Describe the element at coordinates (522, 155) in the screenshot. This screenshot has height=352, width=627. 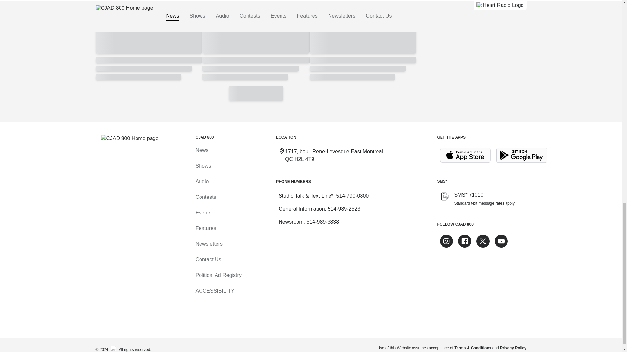
I see `Get it on Google Play` at that location.